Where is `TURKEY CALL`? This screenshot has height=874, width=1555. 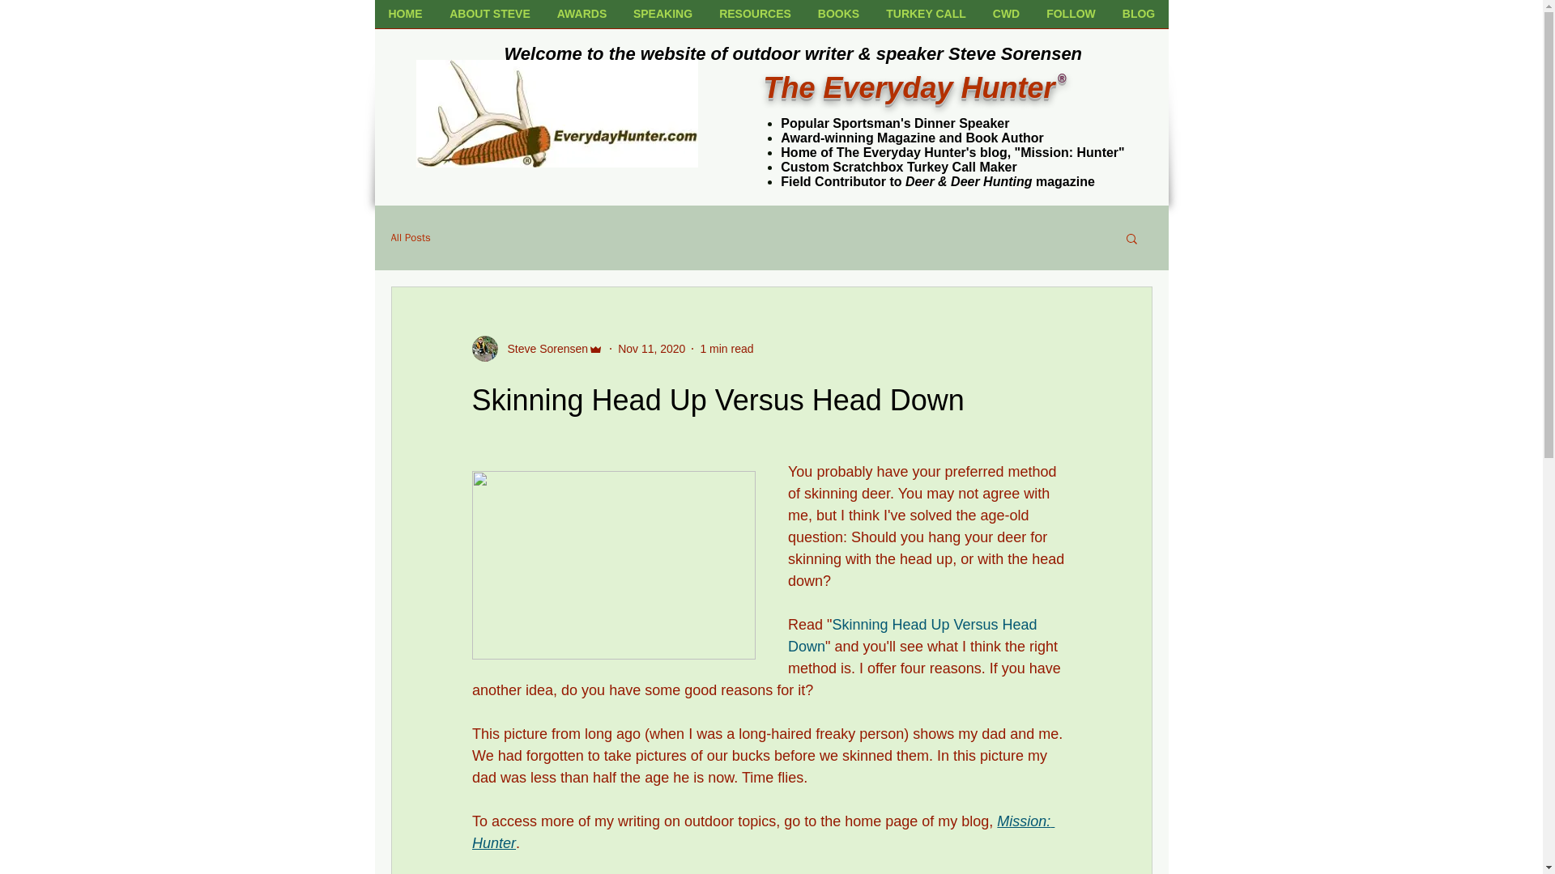
TURKEY CALL is located at coordinates (926, 19).